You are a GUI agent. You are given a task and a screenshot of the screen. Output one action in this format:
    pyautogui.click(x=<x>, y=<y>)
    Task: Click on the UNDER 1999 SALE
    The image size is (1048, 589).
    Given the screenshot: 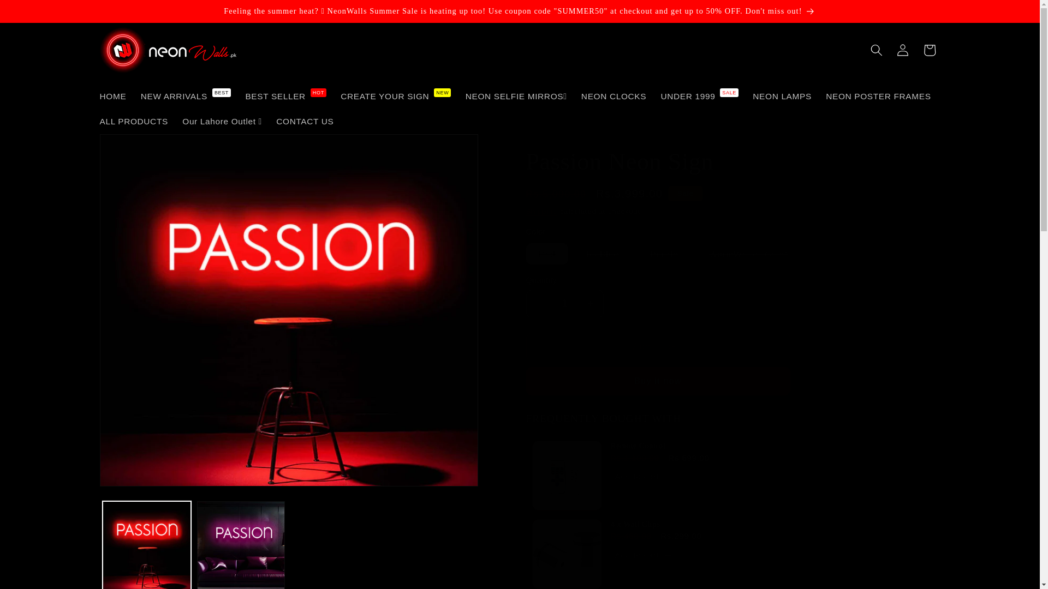 What is the action you would take?
    pyautogui.click(x=699, y=96)
    